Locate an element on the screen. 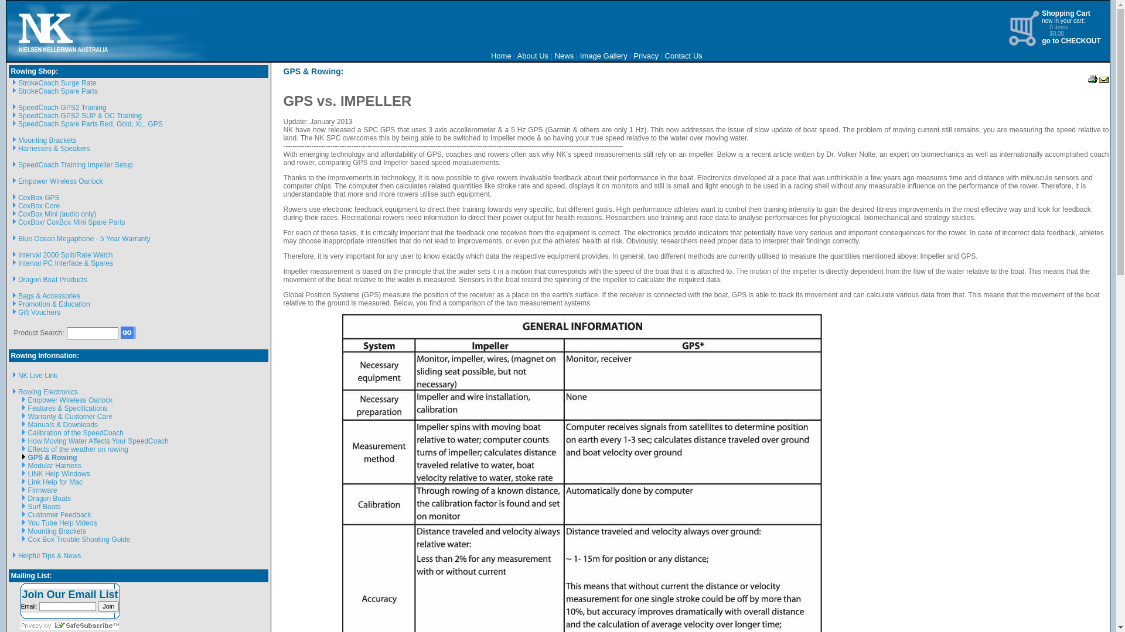 This screenshot has width=1125, height=632. Effects of the weather on rowing is located at coordinates (79, 449).